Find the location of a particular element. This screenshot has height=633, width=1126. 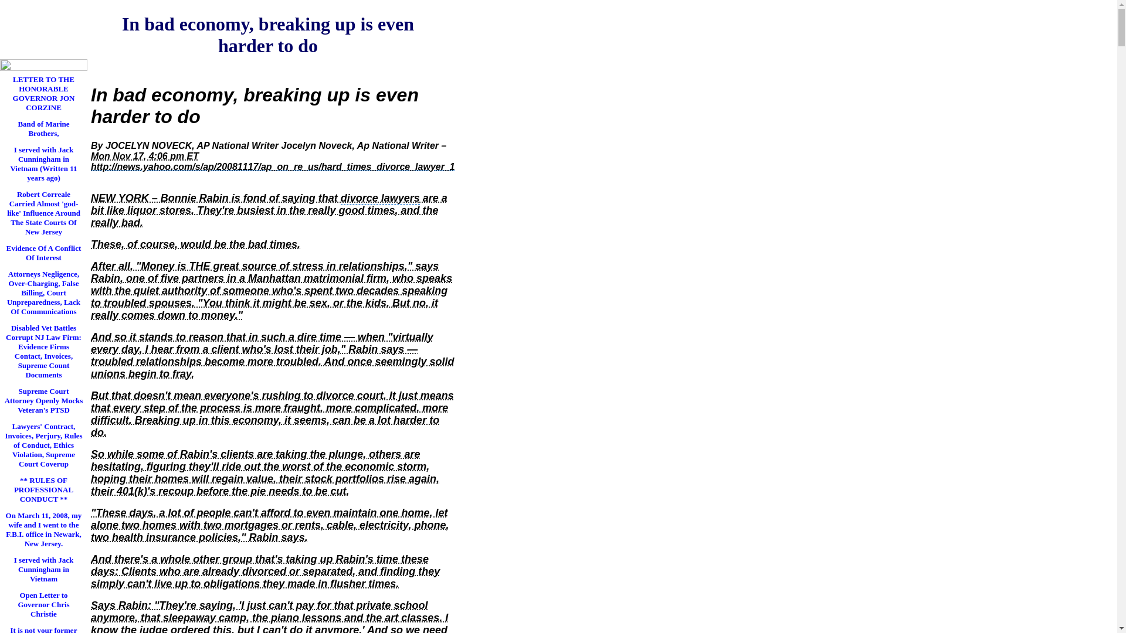

LETTER TO THE HONORABLE GOVERNOR JON CORZINE is located at coordinates (43, 93).